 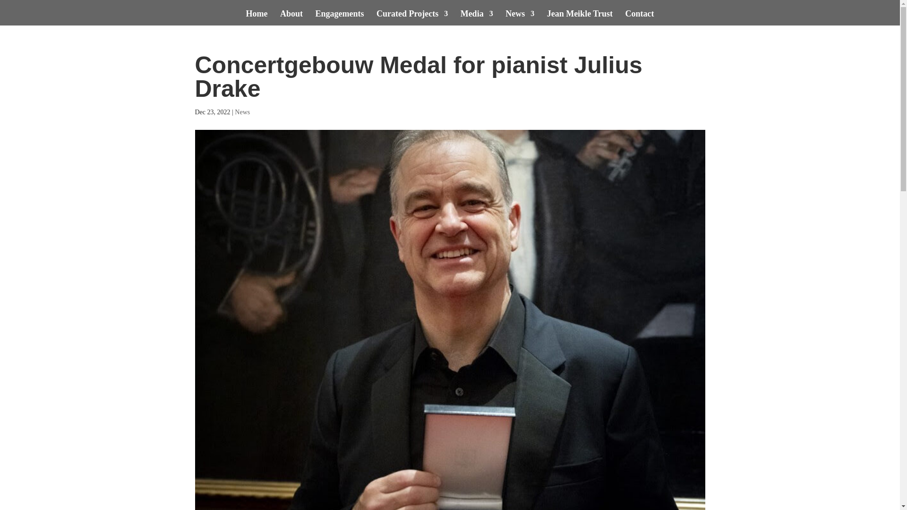 I want to click on Curated Projects, so click(x=412, y=18).